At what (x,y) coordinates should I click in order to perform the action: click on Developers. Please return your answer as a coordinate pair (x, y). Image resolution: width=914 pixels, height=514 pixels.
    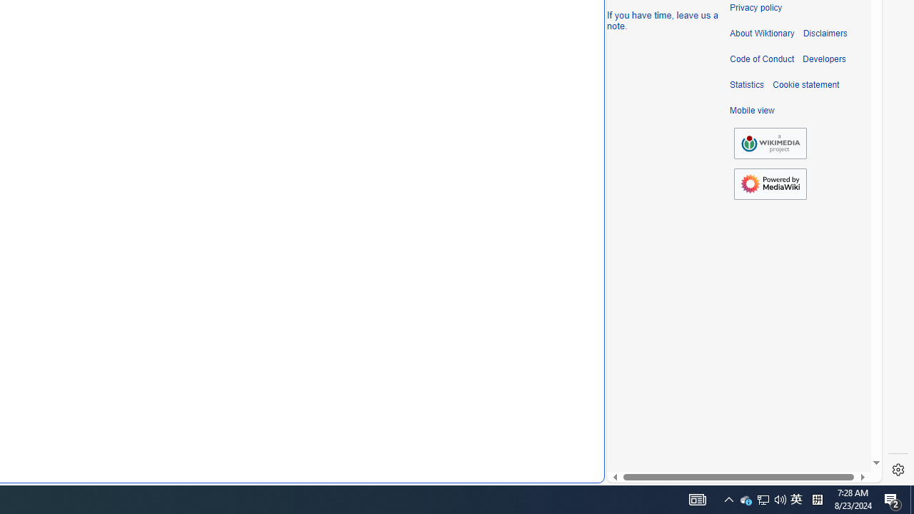
    Looking at the image, I should click on (824, 59).